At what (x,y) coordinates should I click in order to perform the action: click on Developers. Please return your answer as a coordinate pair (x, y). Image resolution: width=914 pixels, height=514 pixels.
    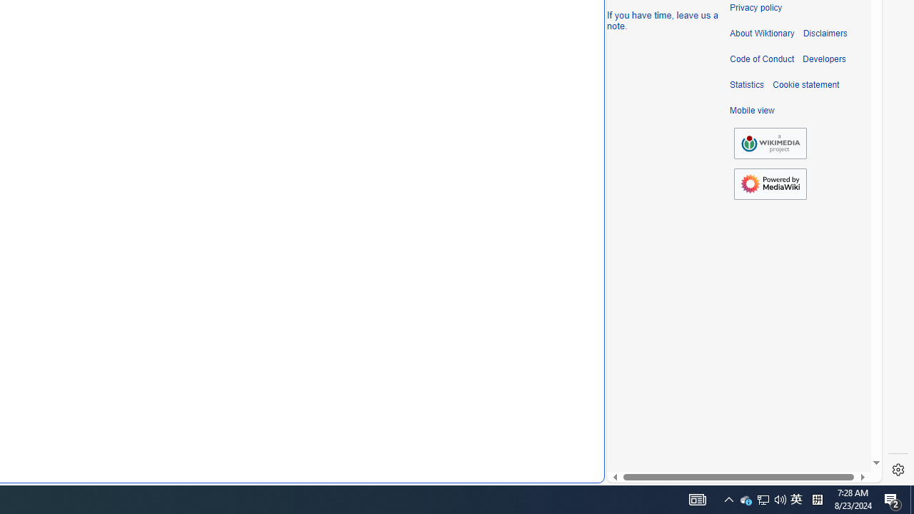
    Looking at the image, I should click on (824, 59).